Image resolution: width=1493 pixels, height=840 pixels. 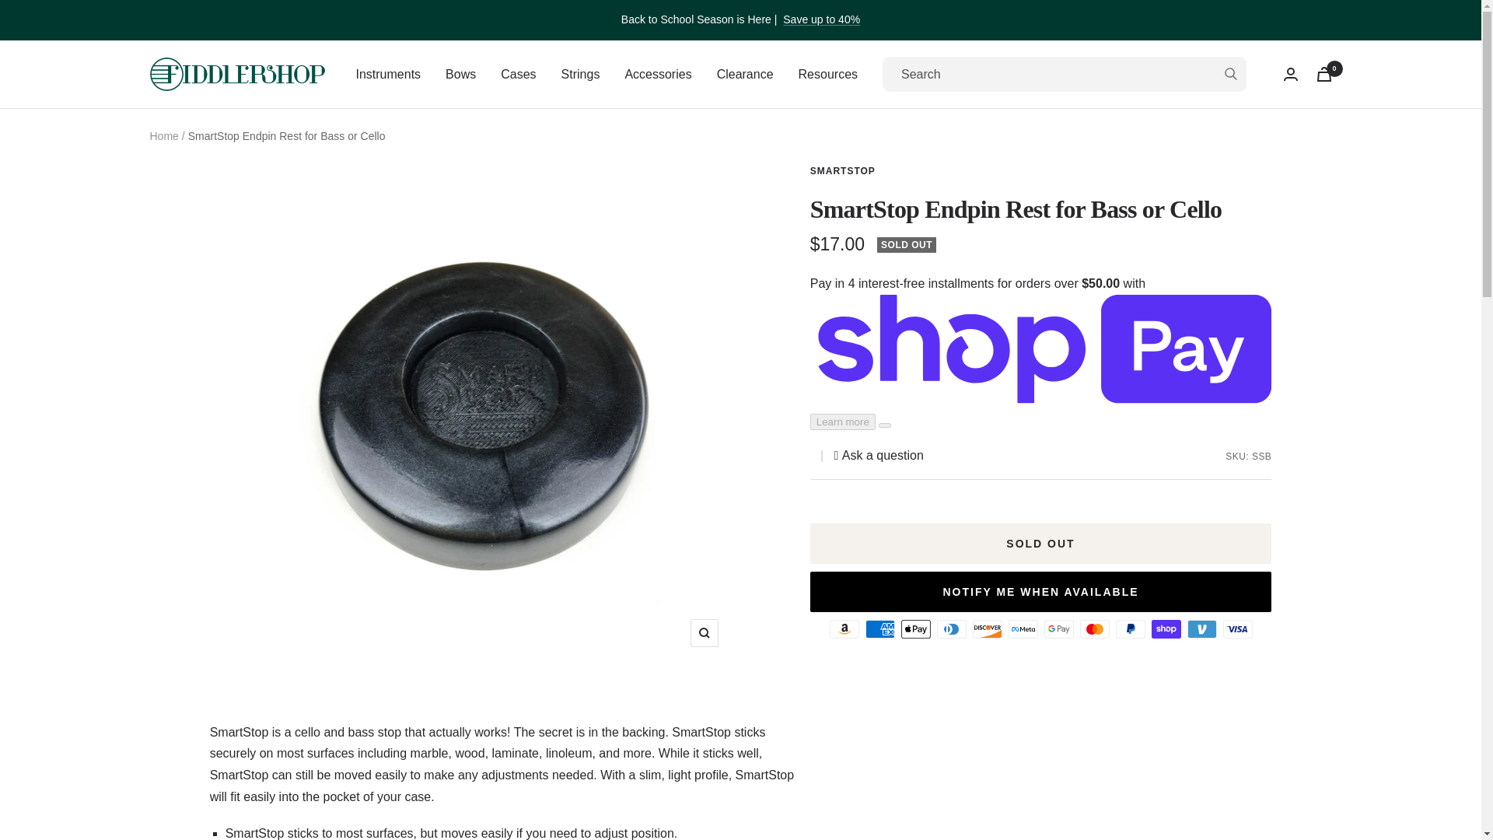 What do you see at coordinates (389, 75) in the screenshot?
I see `Instruments` at bounding box center [389, 75].